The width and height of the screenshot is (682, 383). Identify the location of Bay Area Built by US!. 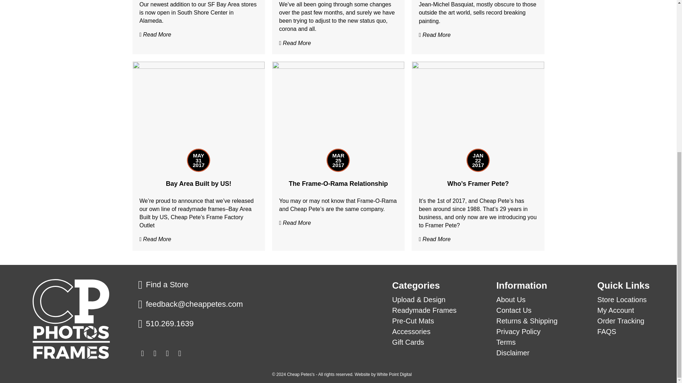
(198, 184).